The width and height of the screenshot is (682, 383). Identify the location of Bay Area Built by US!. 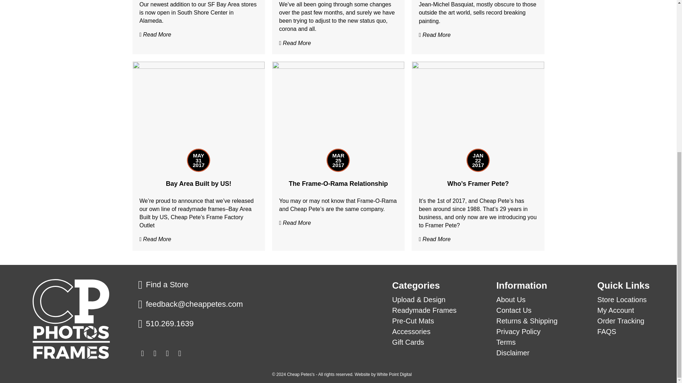
(198, 184).